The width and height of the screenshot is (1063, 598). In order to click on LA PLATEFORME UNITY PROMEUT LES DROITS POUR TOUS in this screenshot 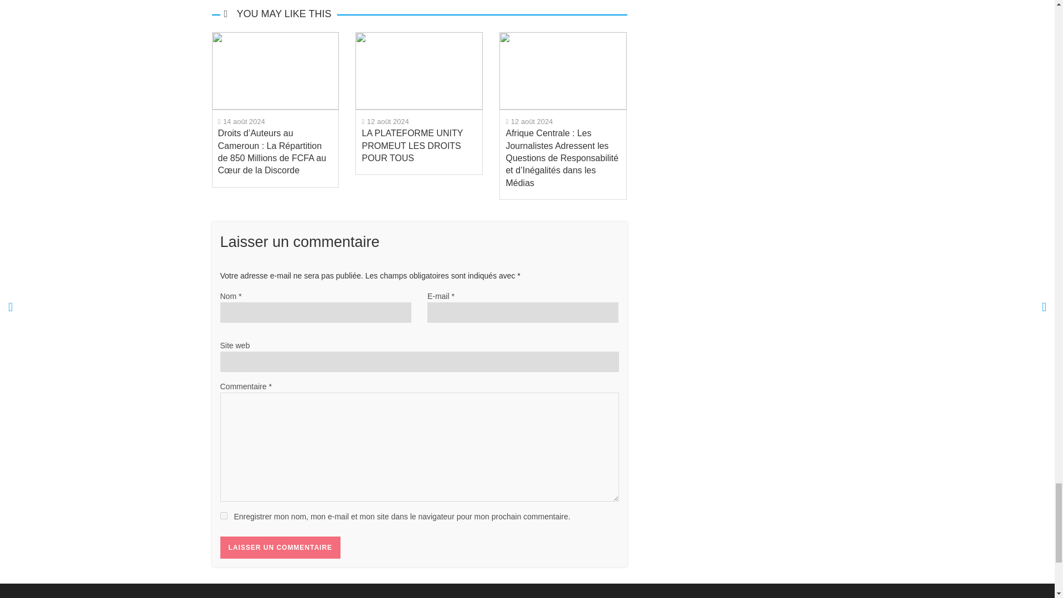, I will do `click(419, 70)`.